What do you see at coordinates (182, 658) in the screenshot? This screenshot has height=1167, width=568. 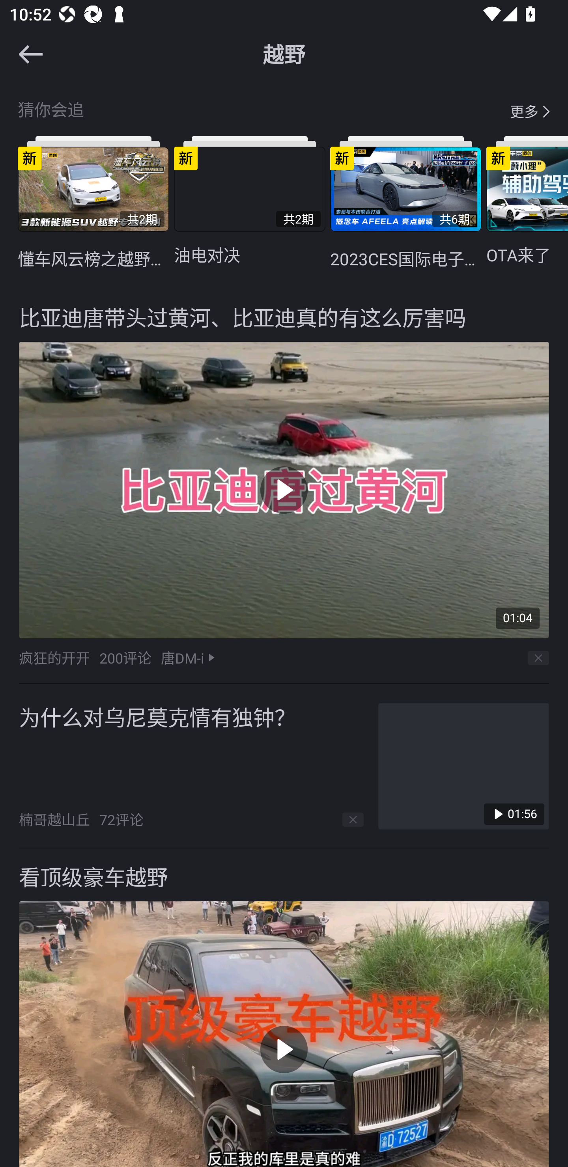 I see `唐DM-i` at bounding box center [182, 658].